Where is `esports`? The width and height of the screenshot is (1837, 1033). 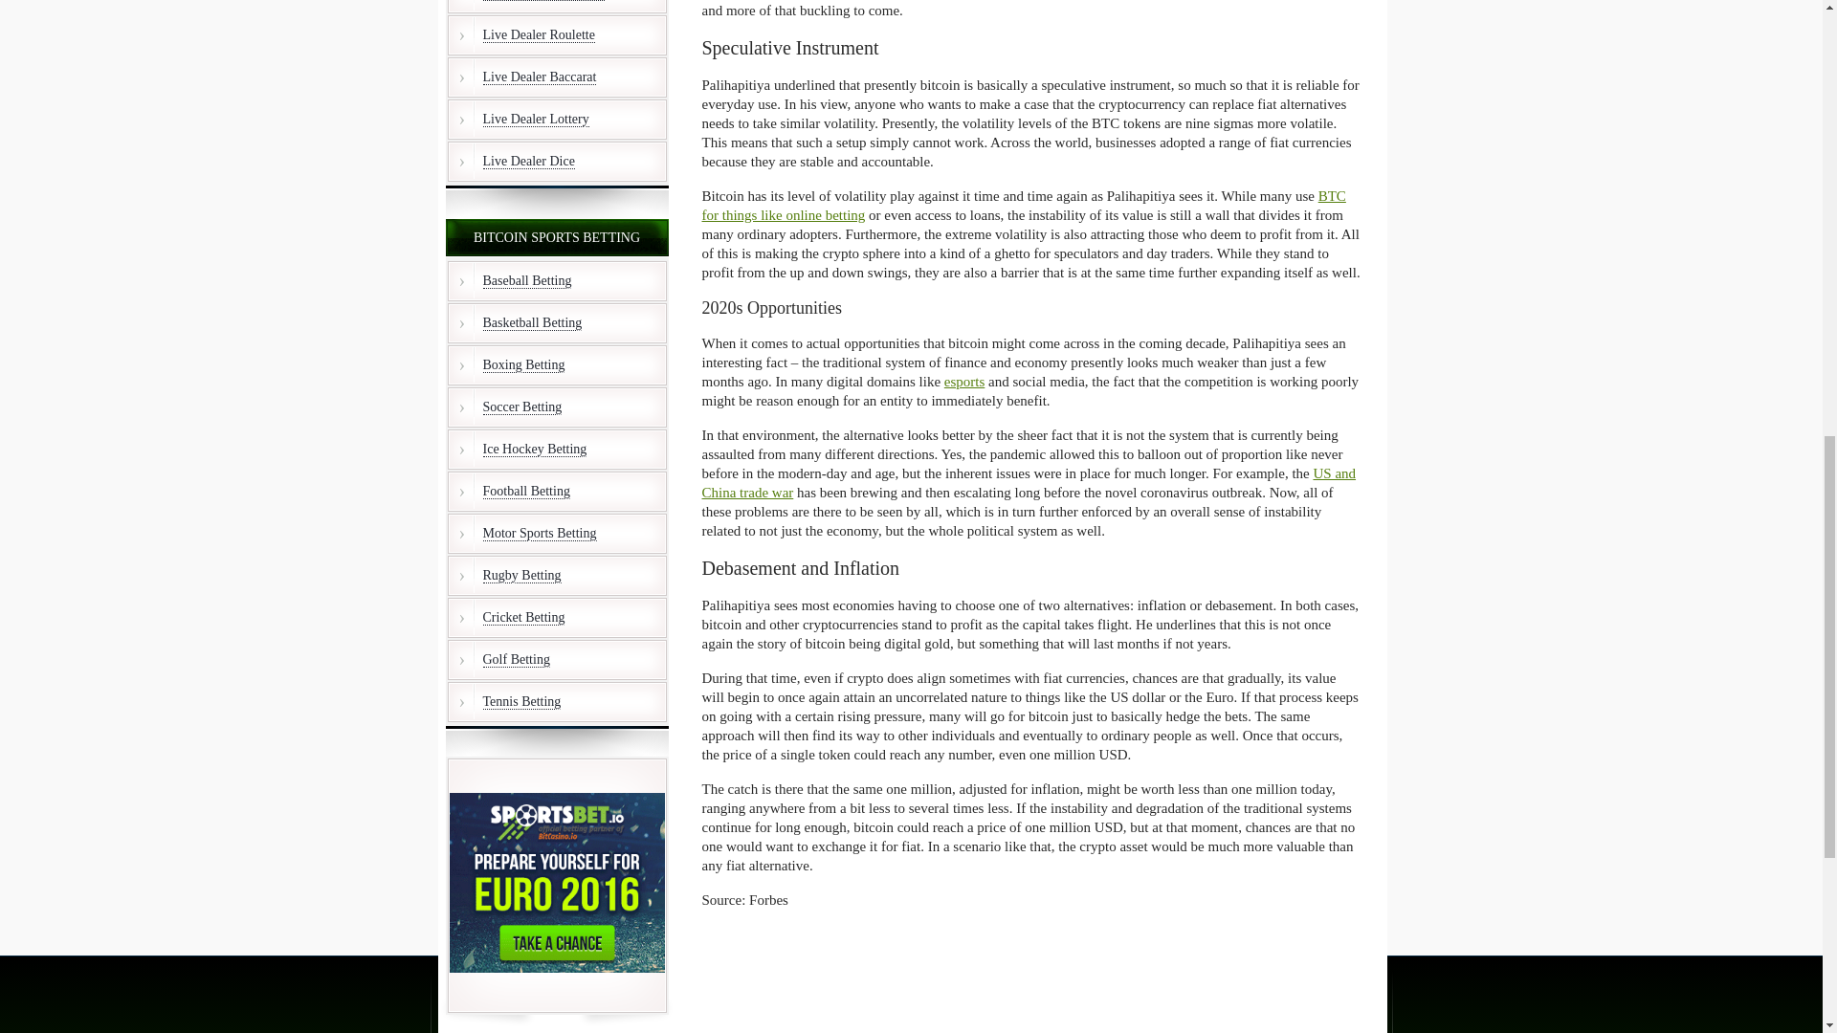
esports is located at coordinates (964, 381).